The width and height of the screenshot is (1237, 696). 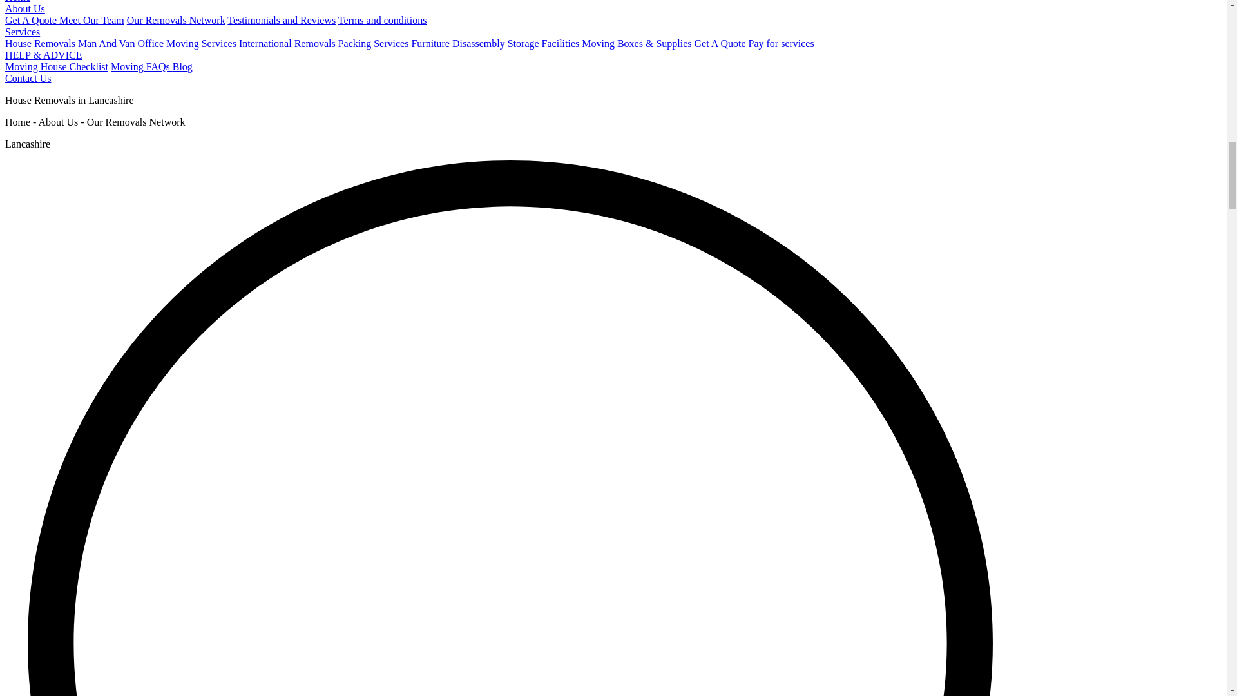 What do you see at coordinates (22, 32) in the screenshot?
I see `Services` at bounding box center [22, 32].